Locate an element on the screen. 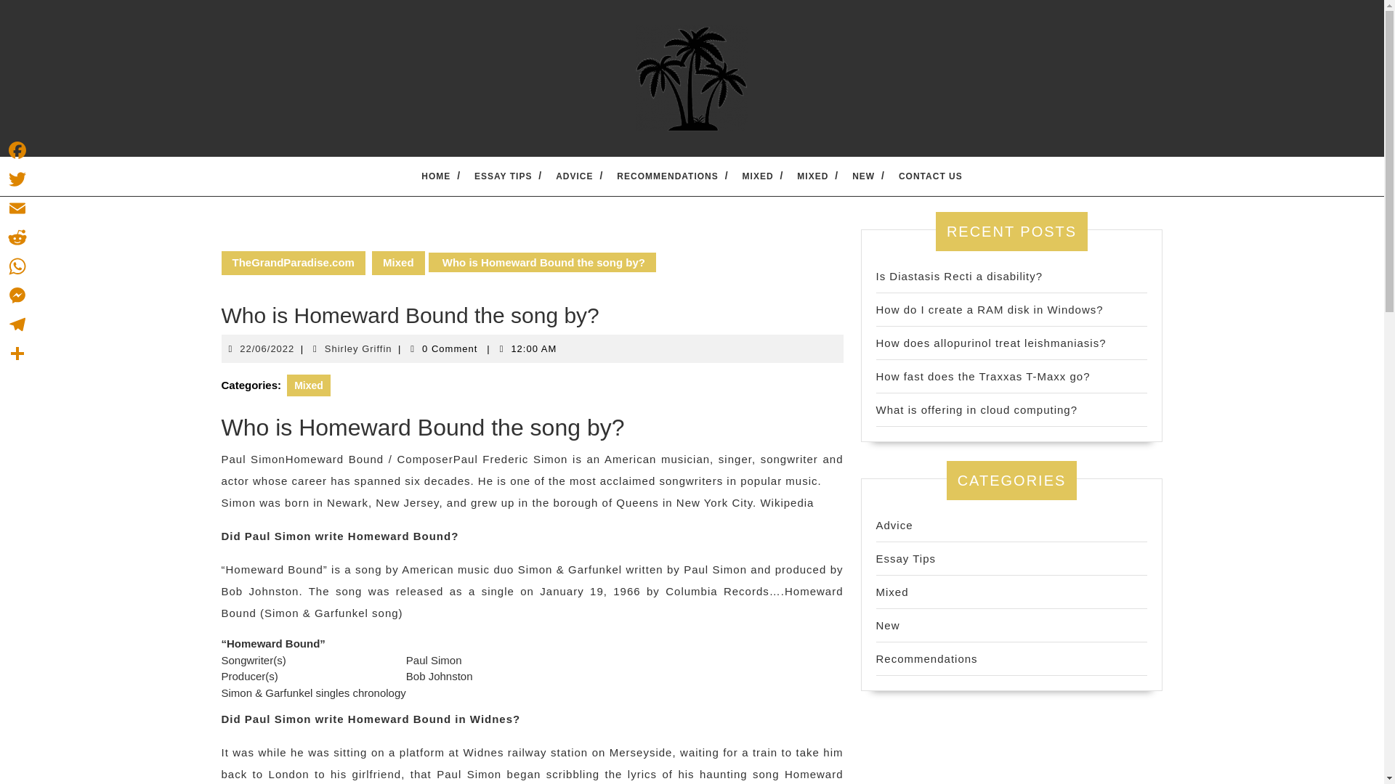 This screenshot has height=784, width=1395. MIXED is located at coordinates (17, 208).